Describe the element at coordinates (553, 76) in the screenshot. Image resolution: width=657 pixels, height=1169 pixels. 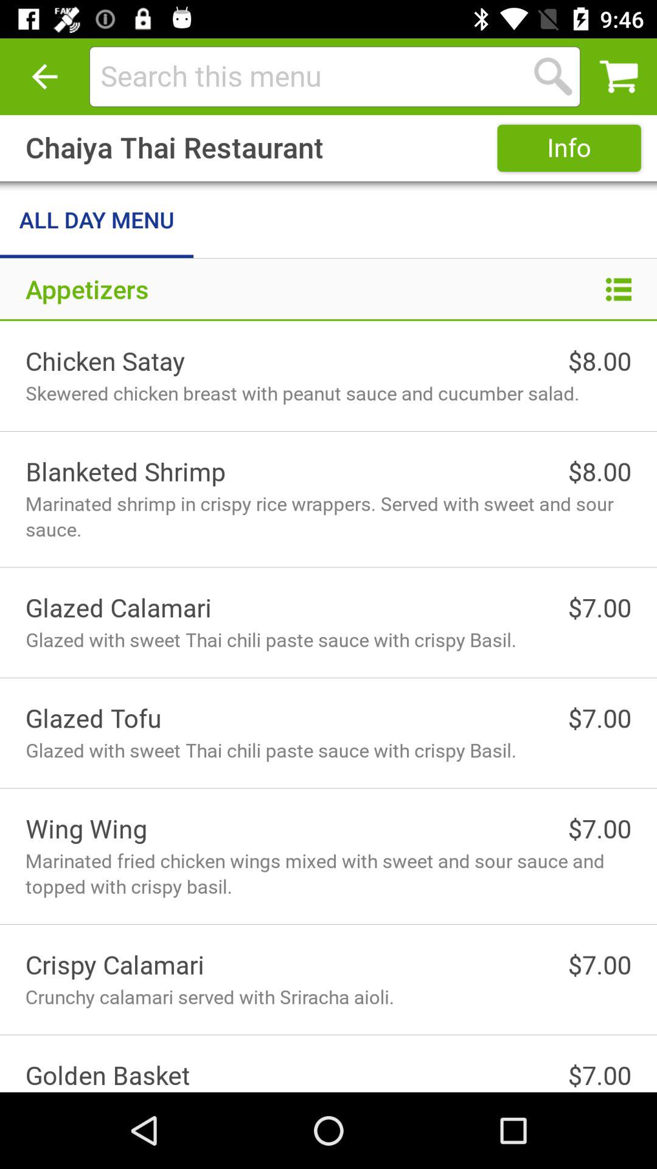
I see `click on search icon` at that location.